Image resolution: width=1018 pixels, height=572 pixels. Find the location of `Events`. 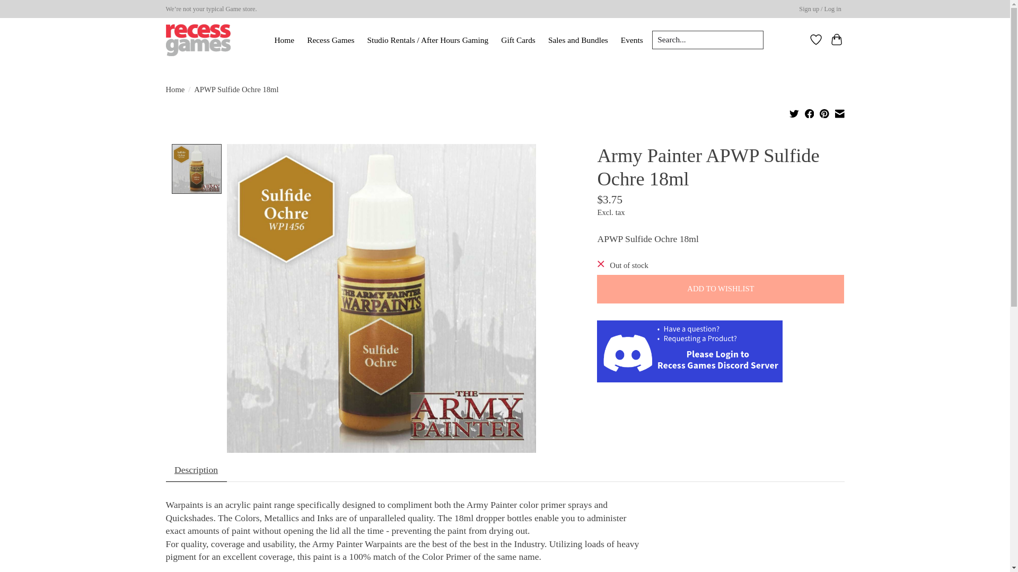

Events is located at coordinates (631, 40).